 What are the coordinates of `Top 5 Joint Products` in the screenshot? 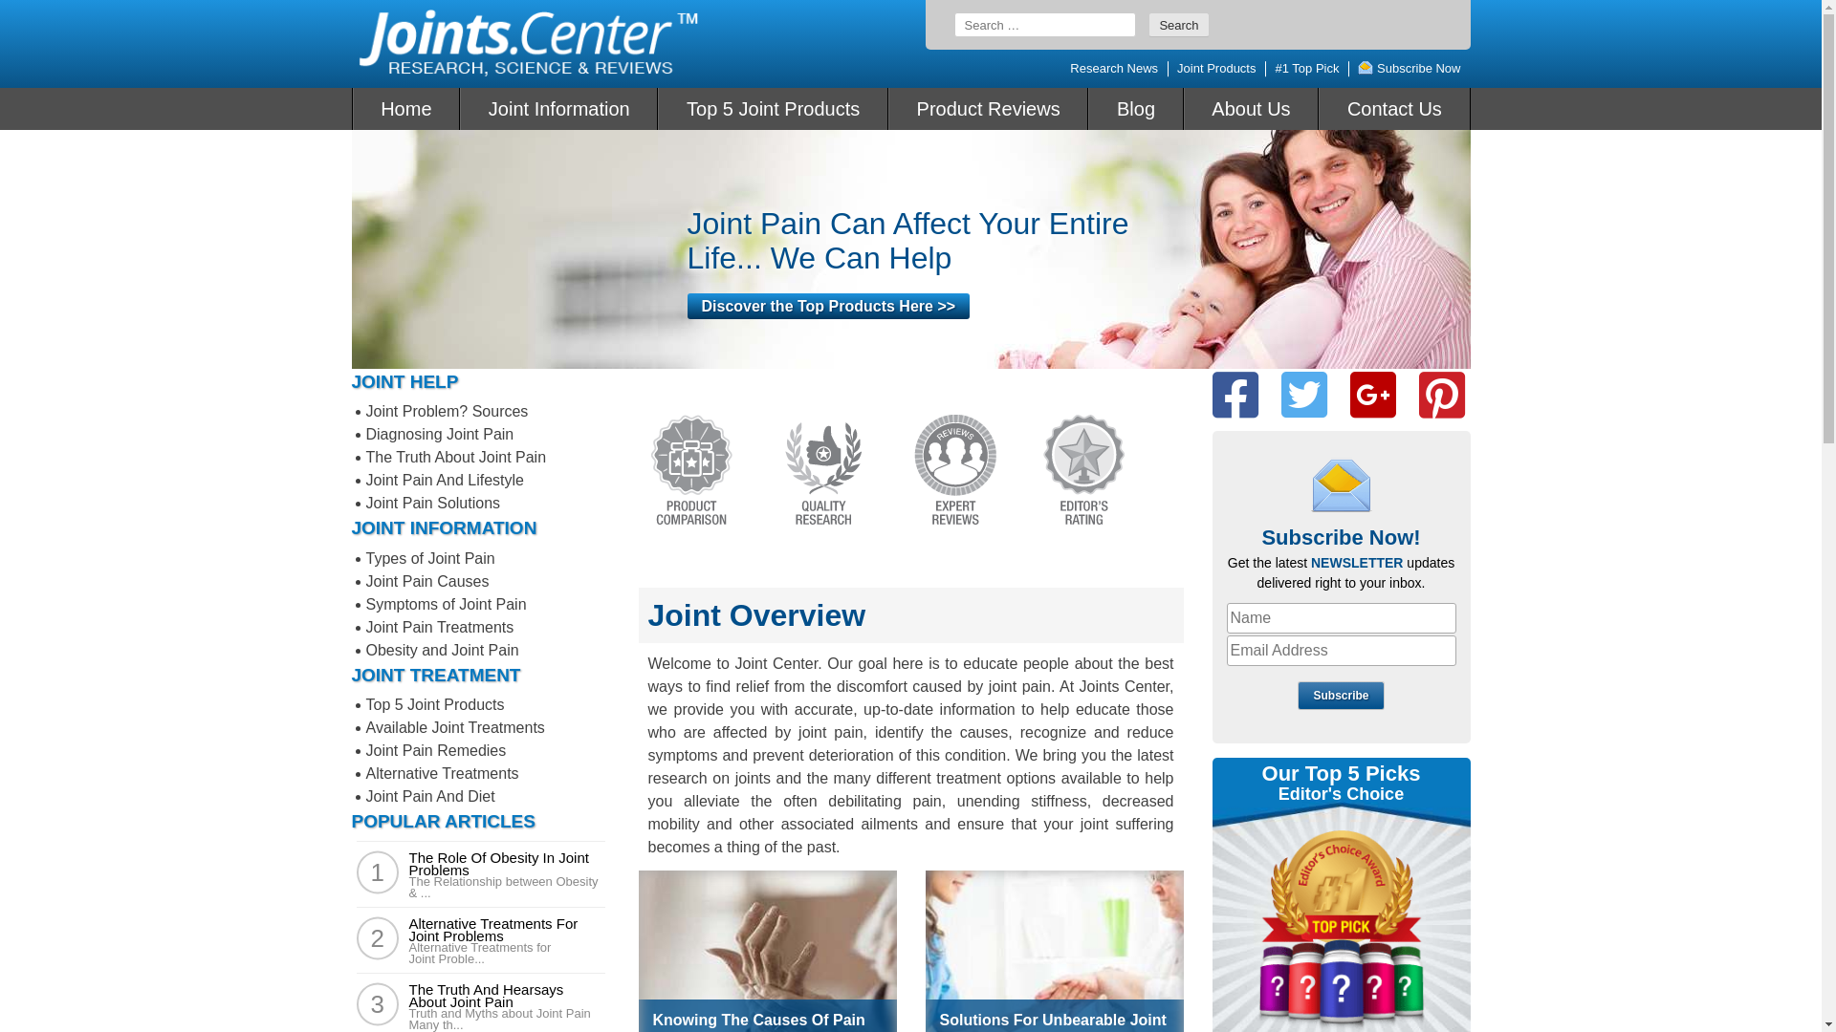 It's located at (773, 109).